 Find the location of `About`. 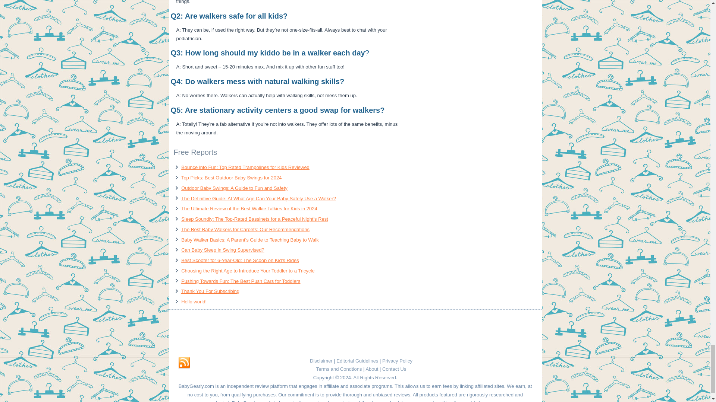

About is located at coordinates (371, 369).